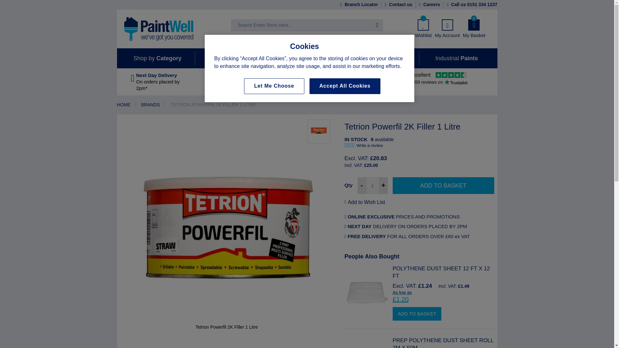 Image resolution: width=619 pixels, height=348 pixels. Describe the element at coordinates (358, 5) in the screenshot. I see `Branch Locator` at that location.